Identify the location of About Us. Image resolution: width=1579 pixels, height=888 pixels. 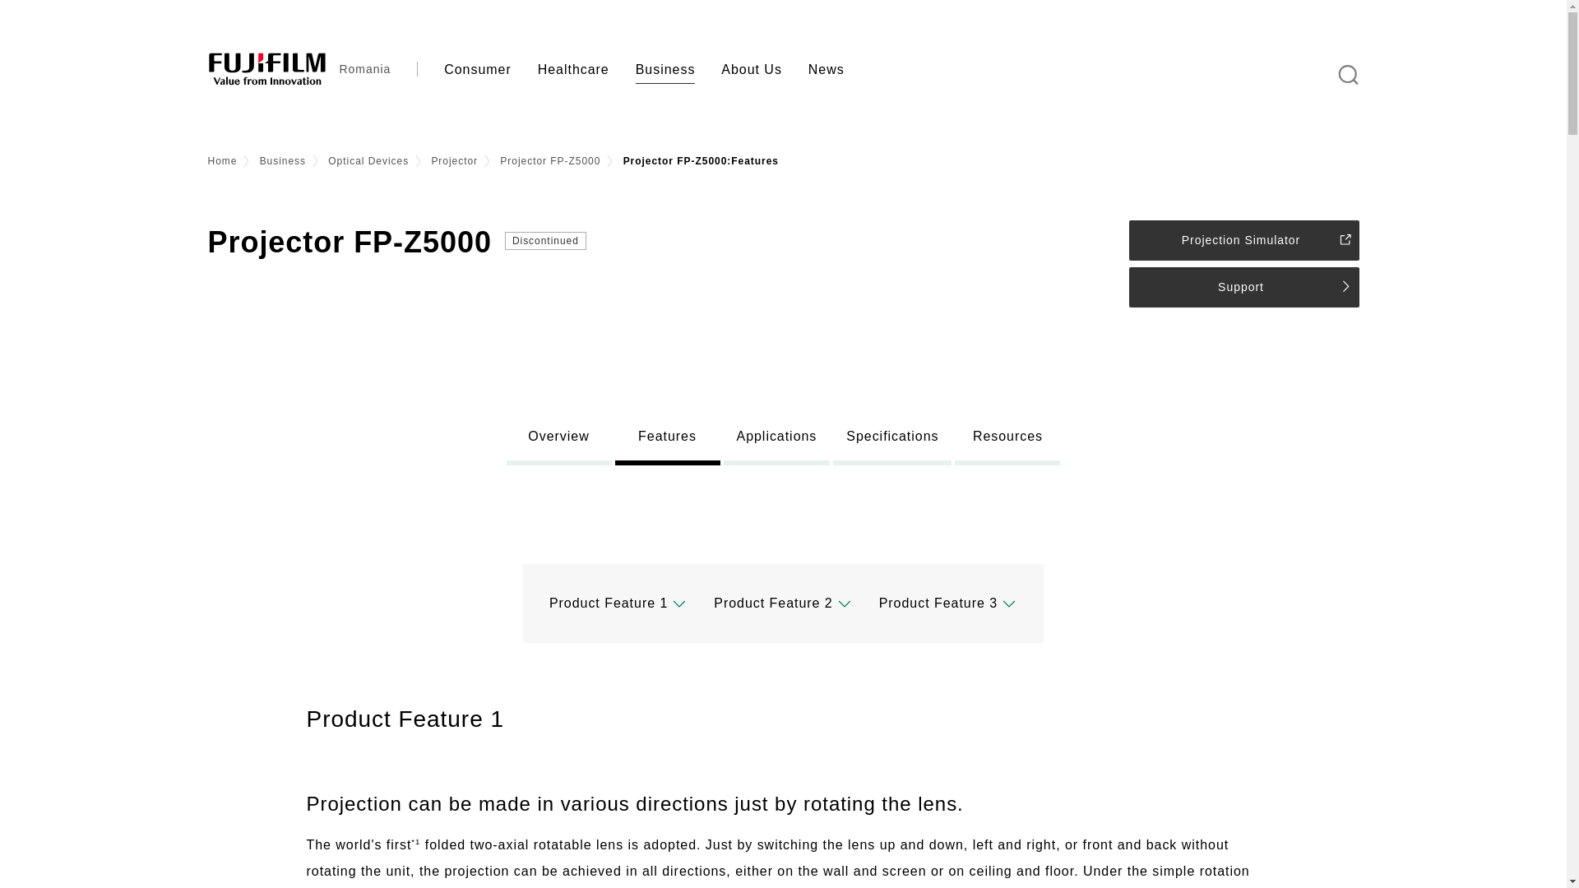
(752, 69).